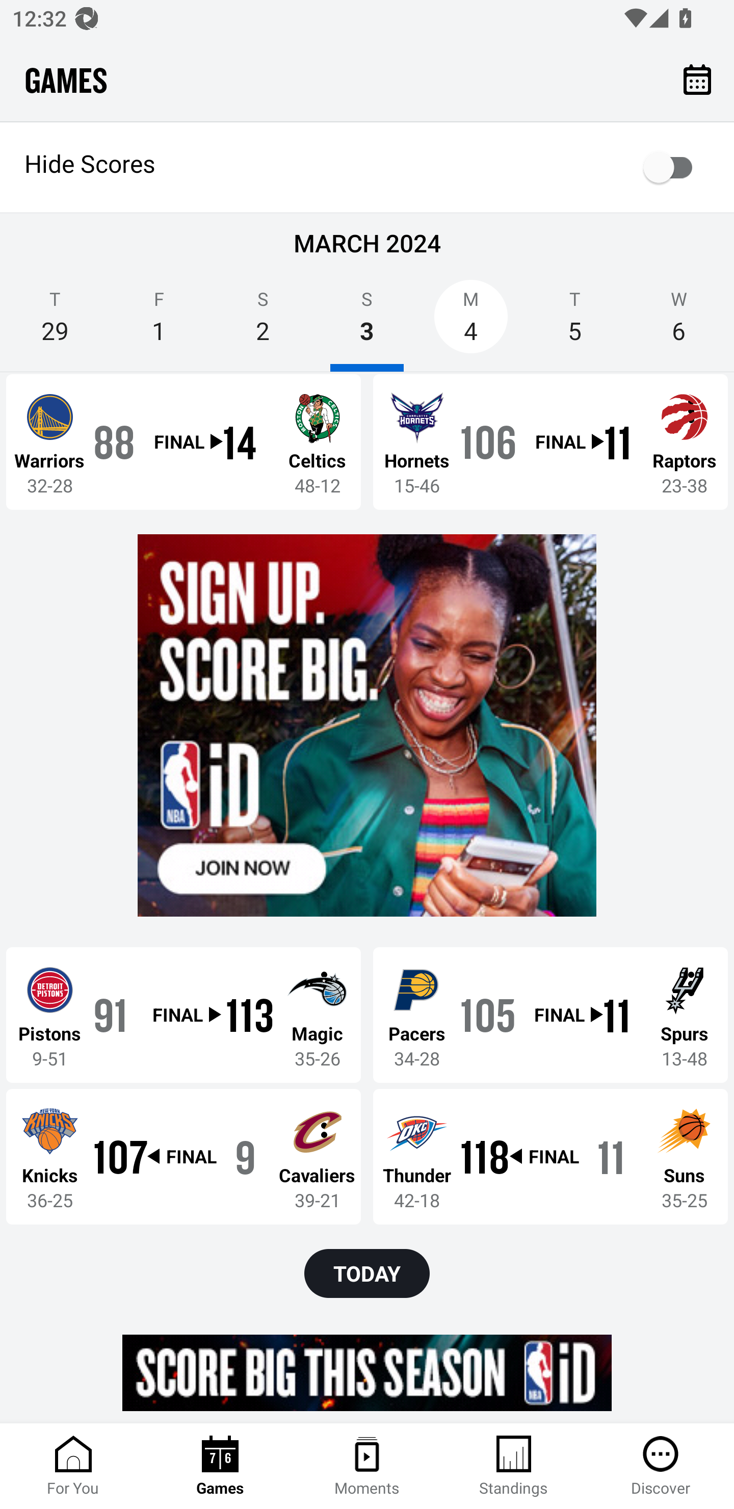 This screenshot has width=734, height=1509. I want to click on T 5, so click(574, 322).